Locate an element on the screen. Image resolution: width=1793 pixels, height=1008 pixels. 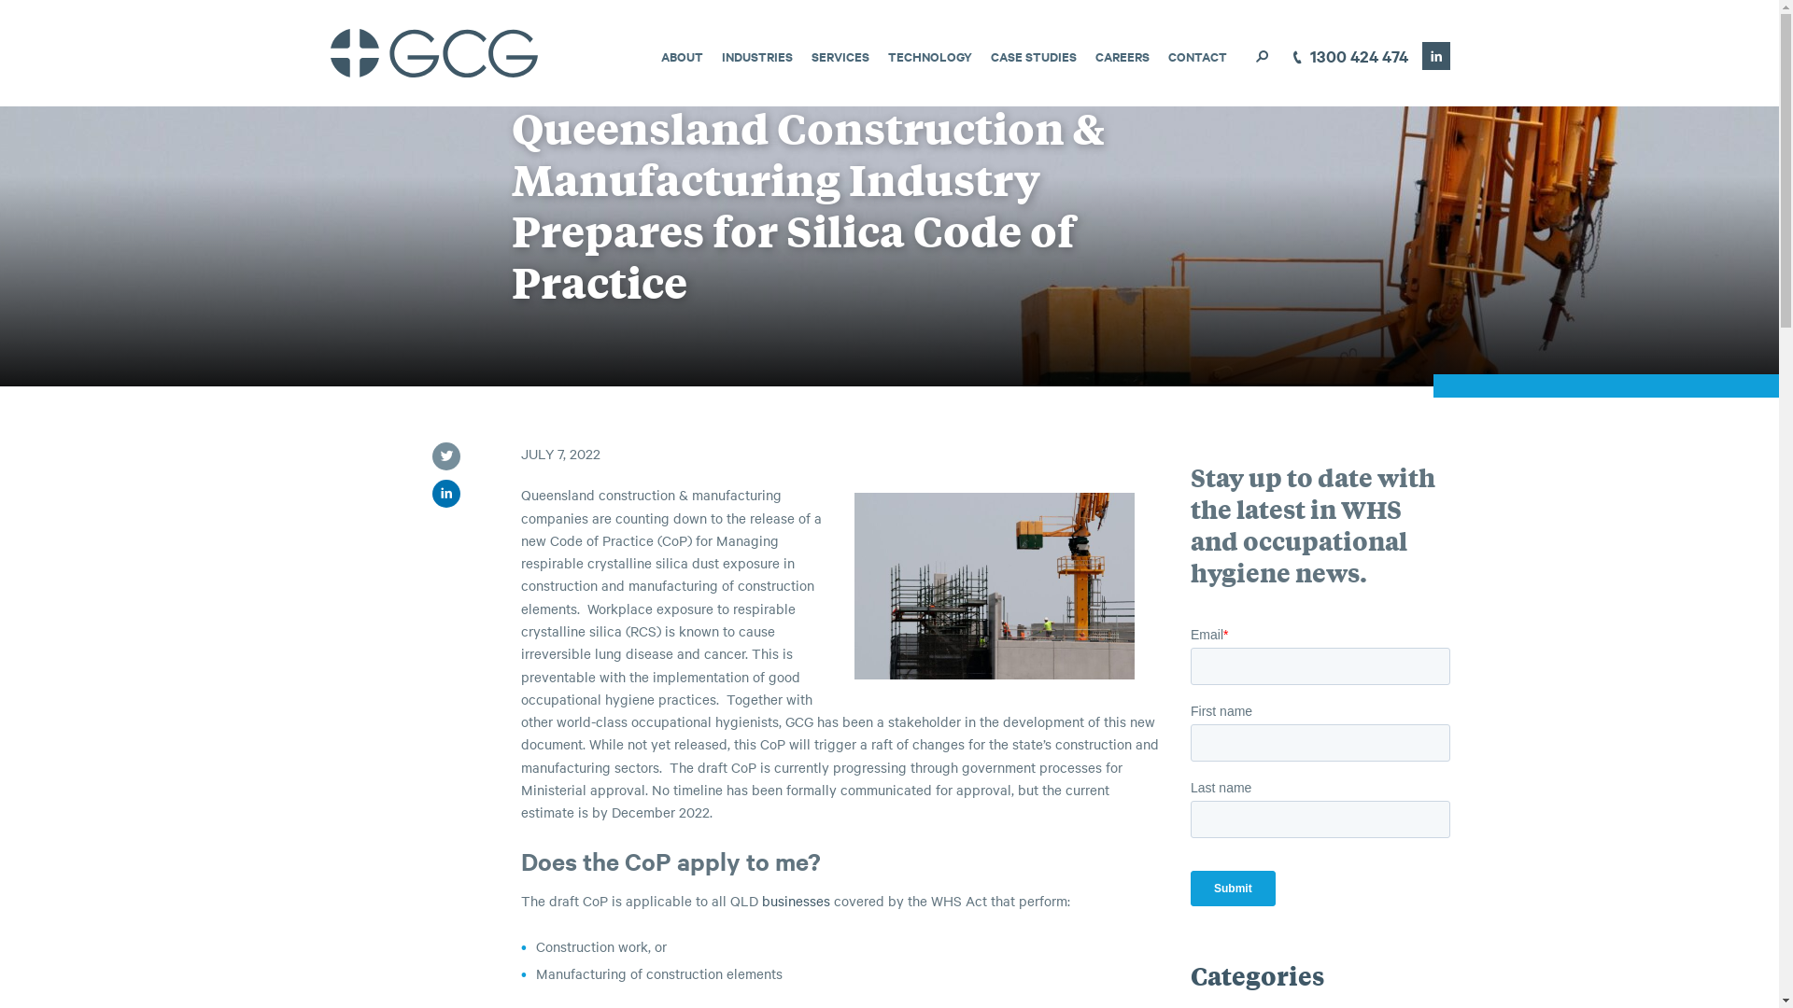
SERVICES is located at coordinates (840, 56).